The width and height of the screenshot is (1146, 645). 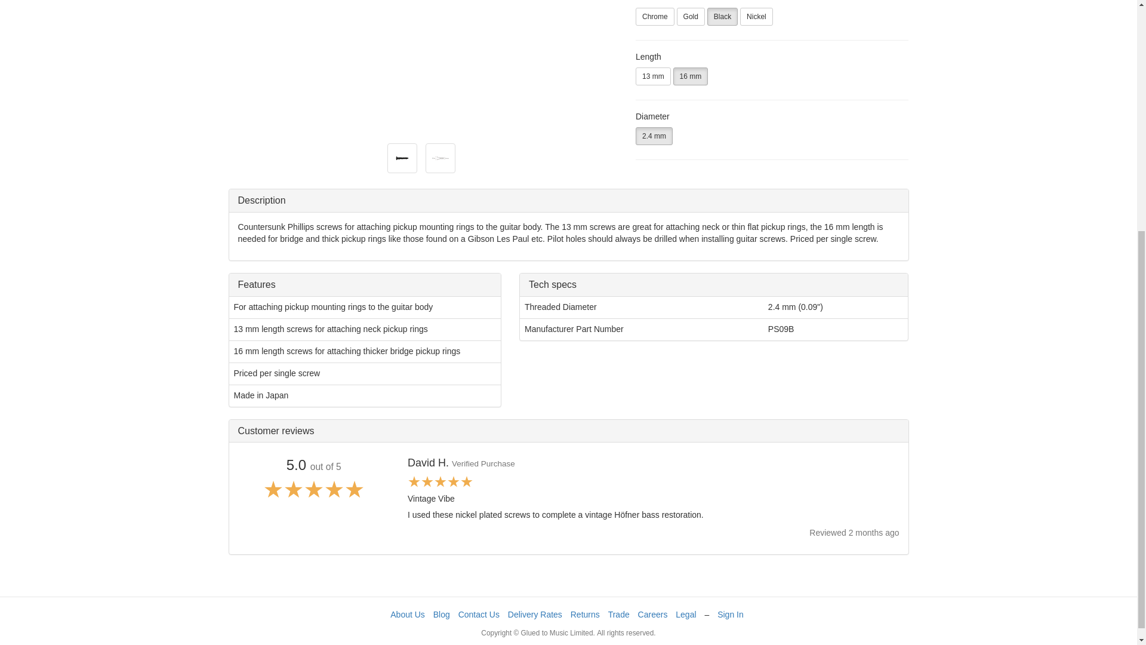 I want to click on Black, so click(x=722, y=17).